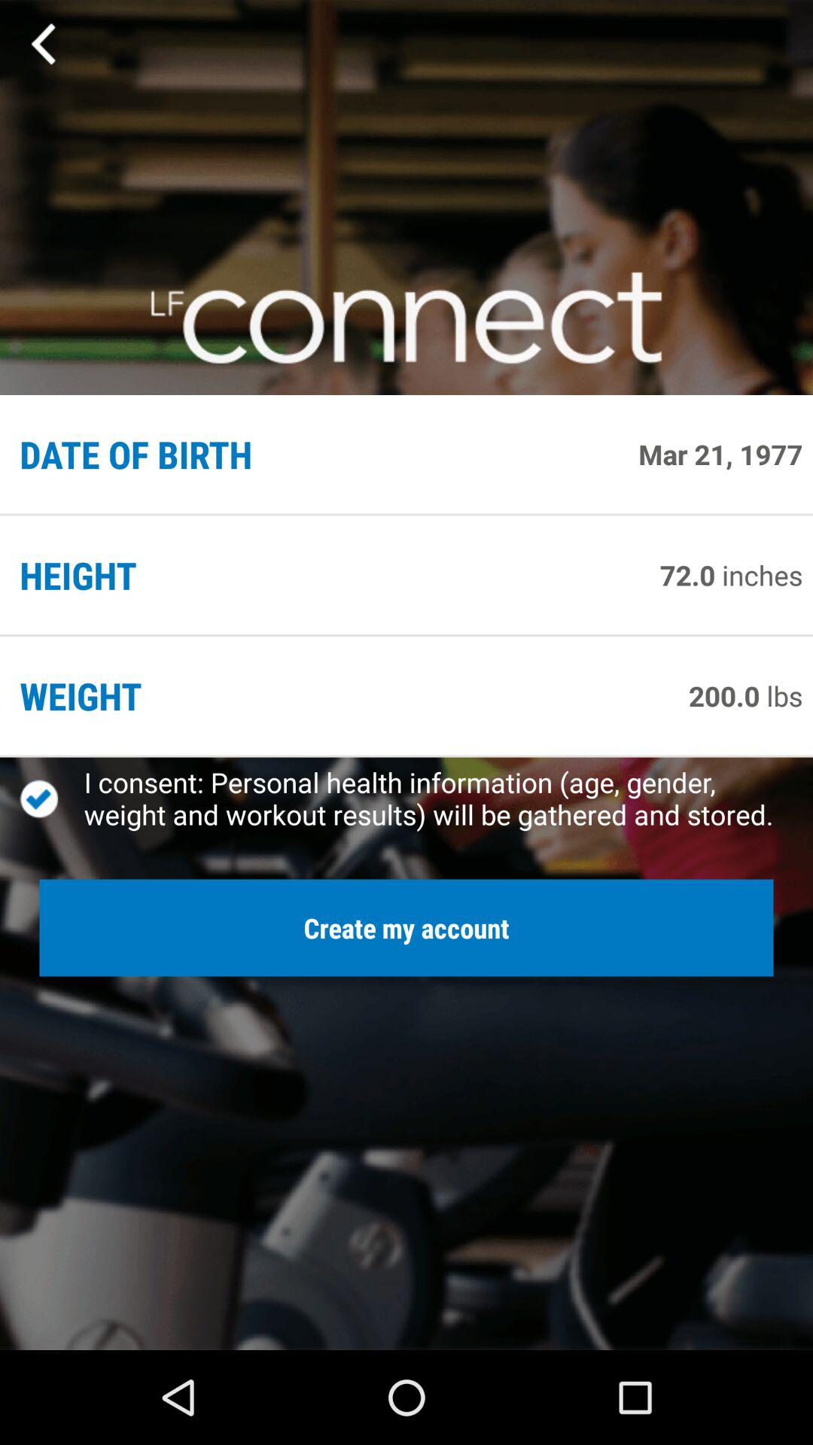  I want to click on open the app above the date of birth, so click(45, 44).